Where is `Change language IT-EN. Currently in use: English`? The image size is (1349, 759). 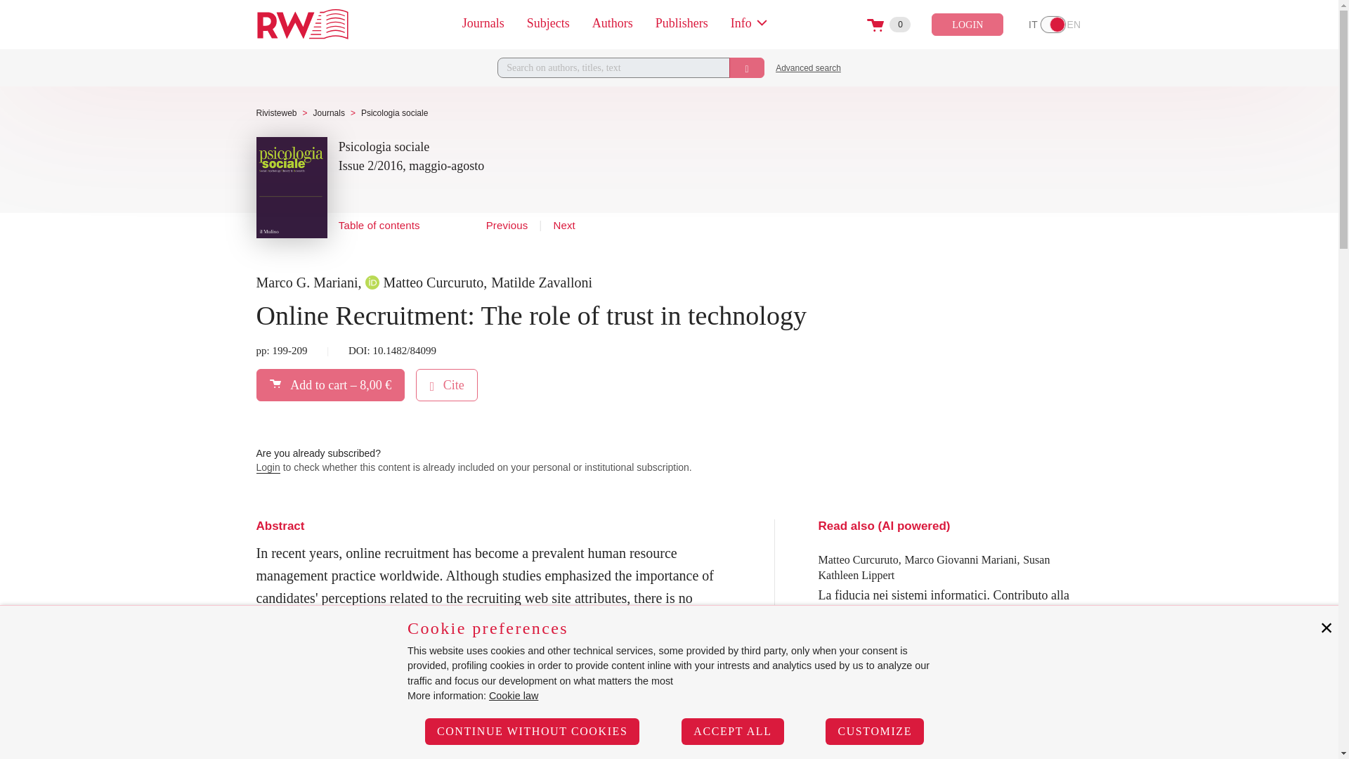
Change language IT-EN. Currently in use: English is located at coordinates (1053, 24).